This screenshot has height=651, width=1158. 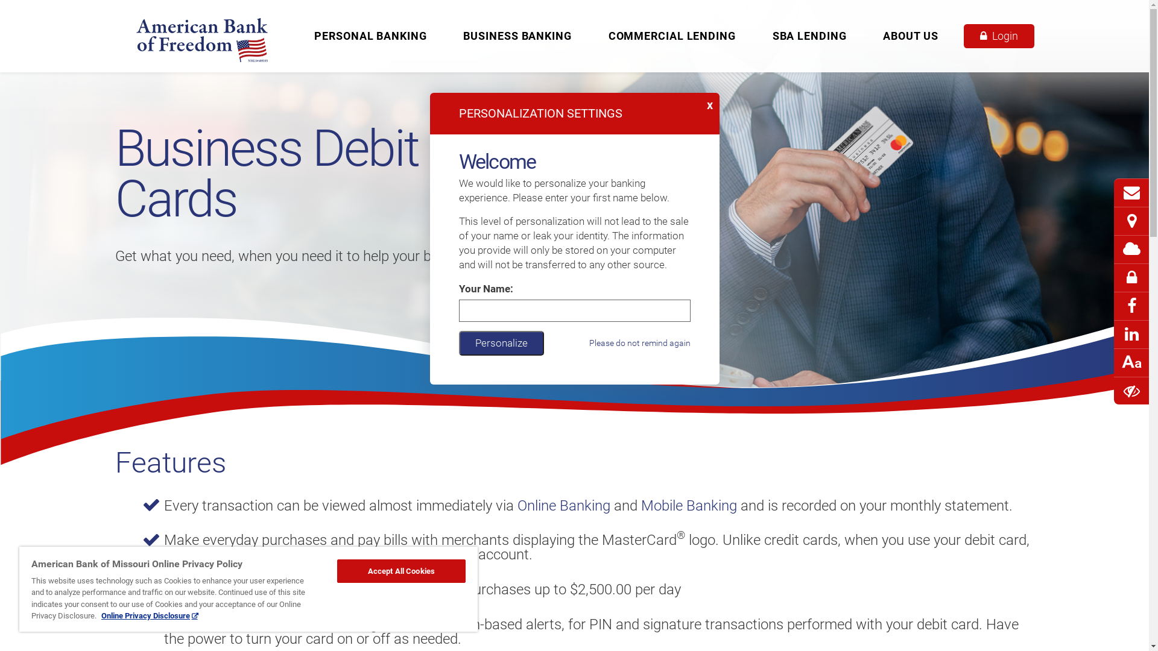 I want to click on LinkedIn, so click(x=1131, y=341).